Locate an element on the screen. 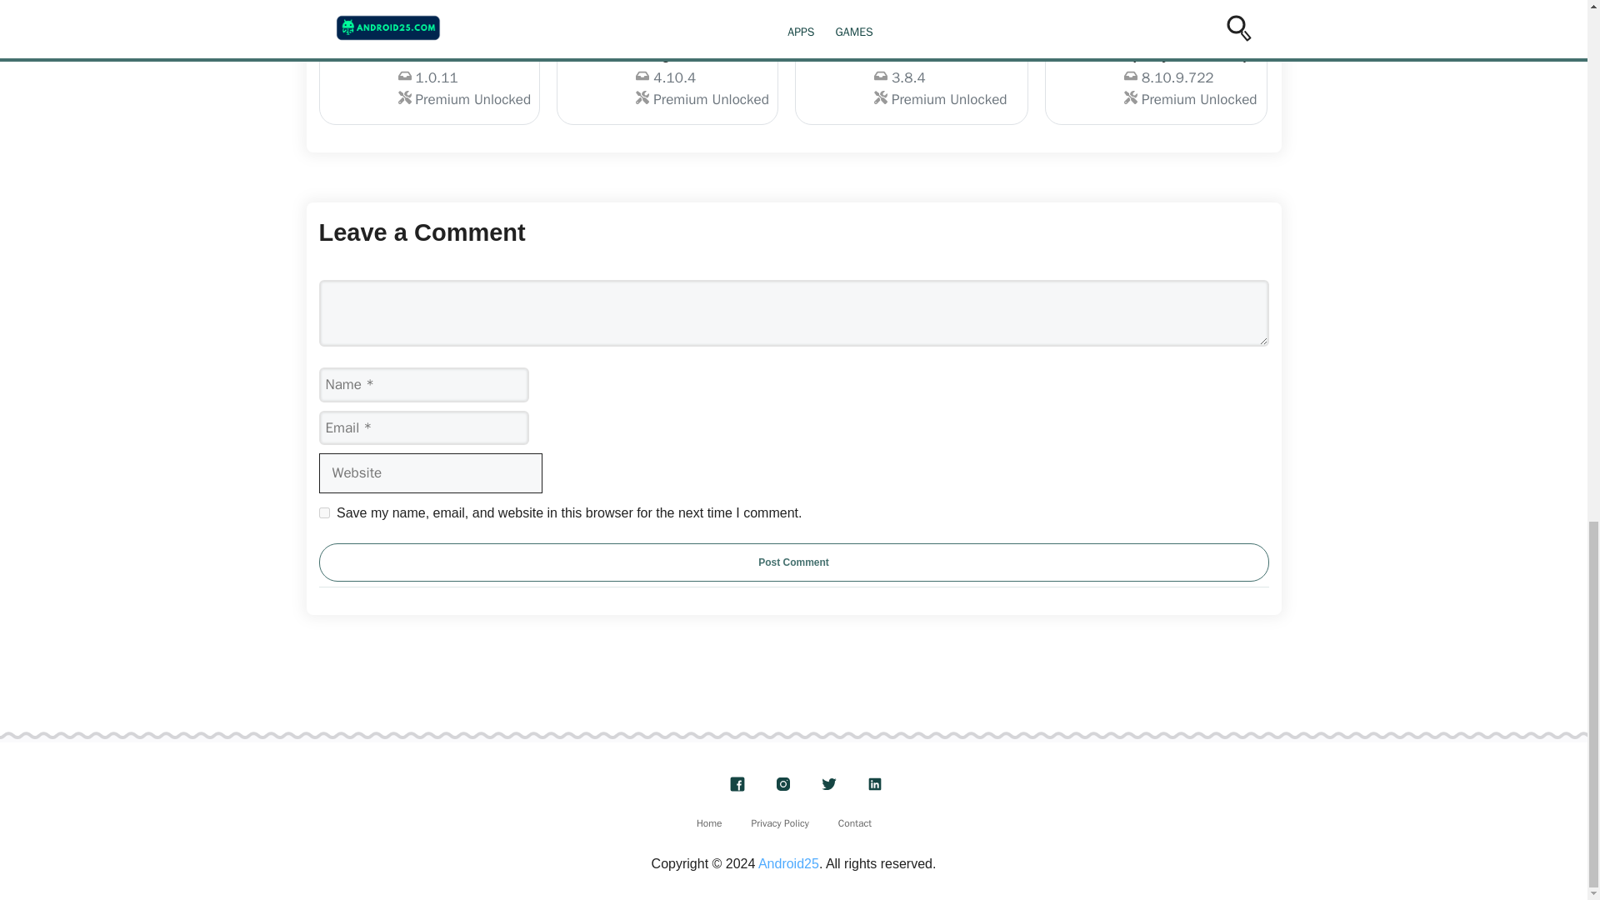 This screenshot has height=900, width=1600. Bongo  is located at coordinates (912, 81).